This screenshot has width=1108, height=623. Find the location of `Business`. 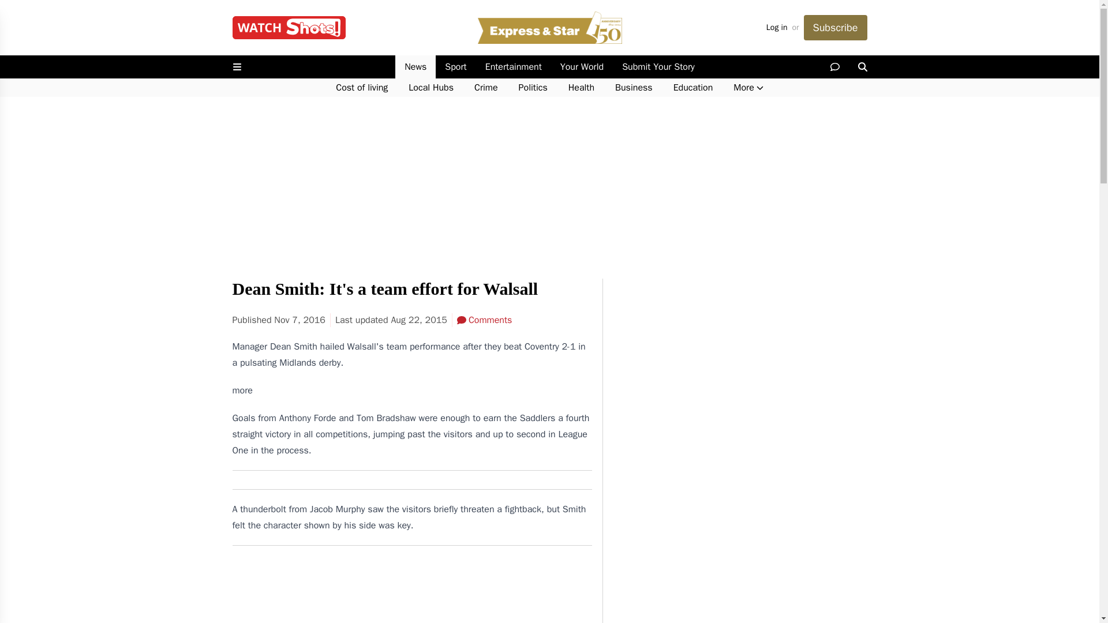

Business is located at coordinates (634, 88).